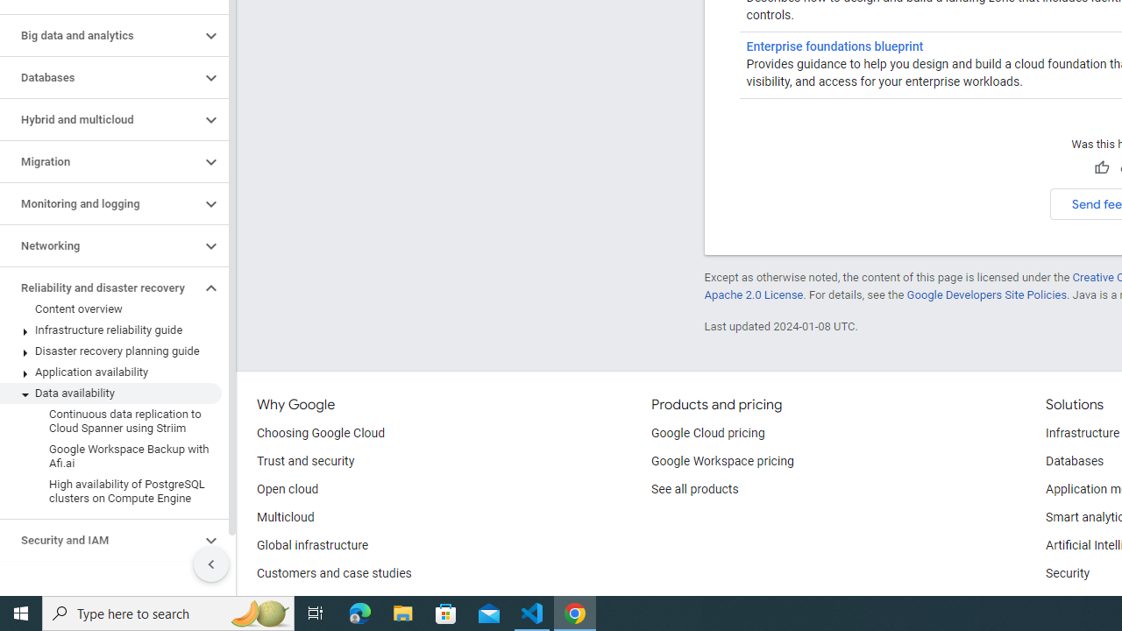  I want to click on Choosing Google Cloud, so click(321, 433).